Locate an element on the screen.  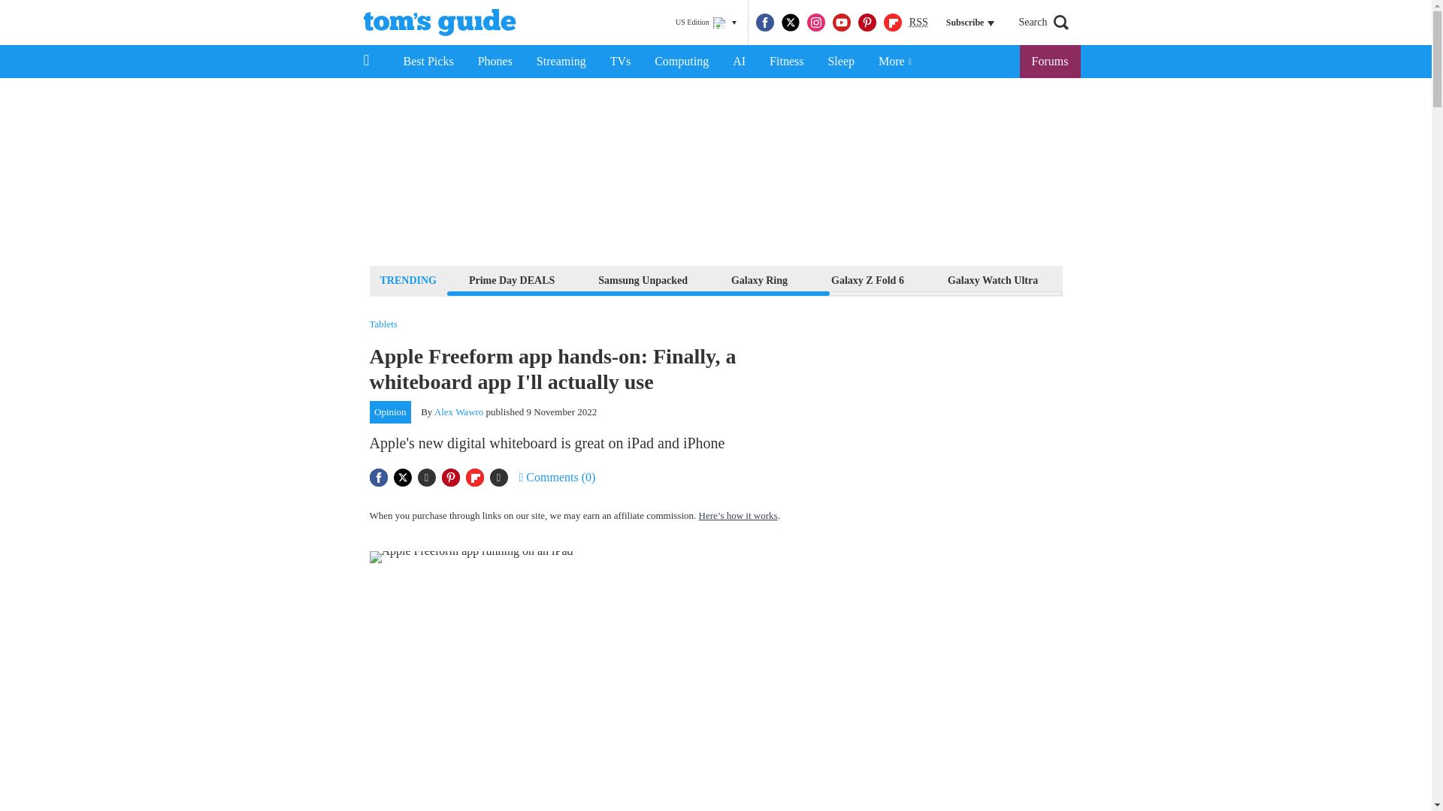
Computing is located at coordinates (681, 62).